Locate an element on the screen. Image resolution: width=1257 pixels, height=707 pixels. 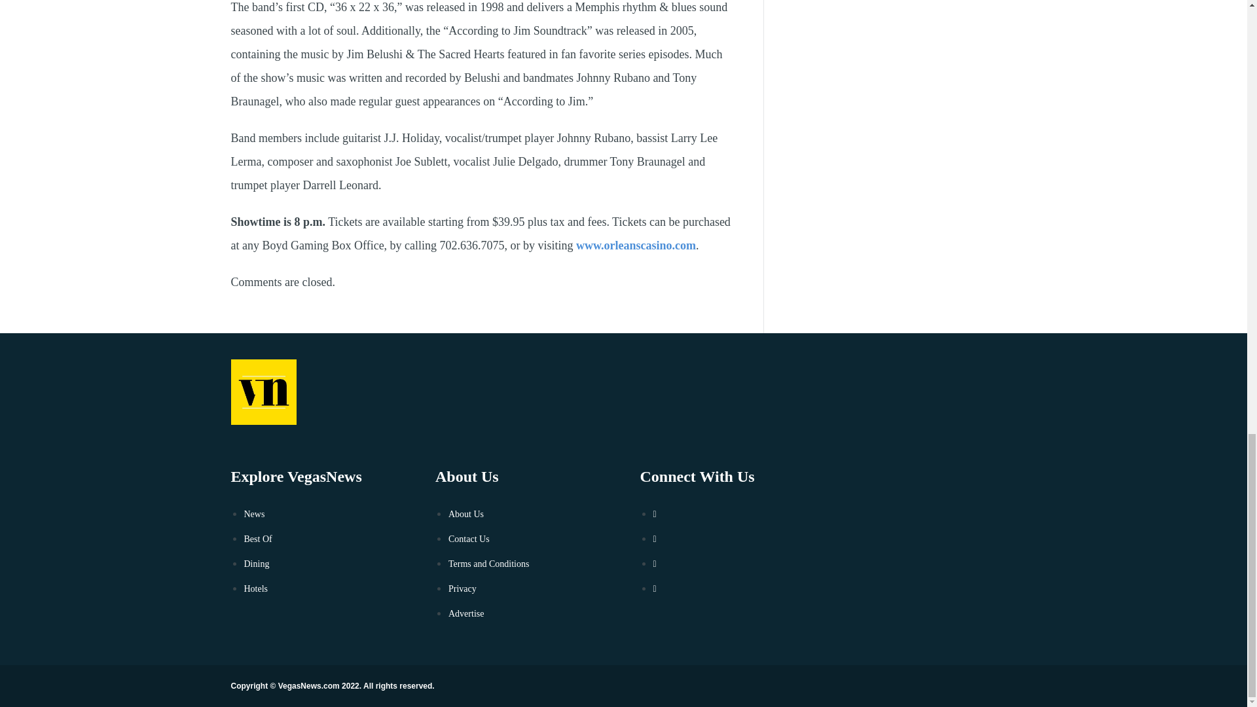
News is located at coordinates (254, 513).